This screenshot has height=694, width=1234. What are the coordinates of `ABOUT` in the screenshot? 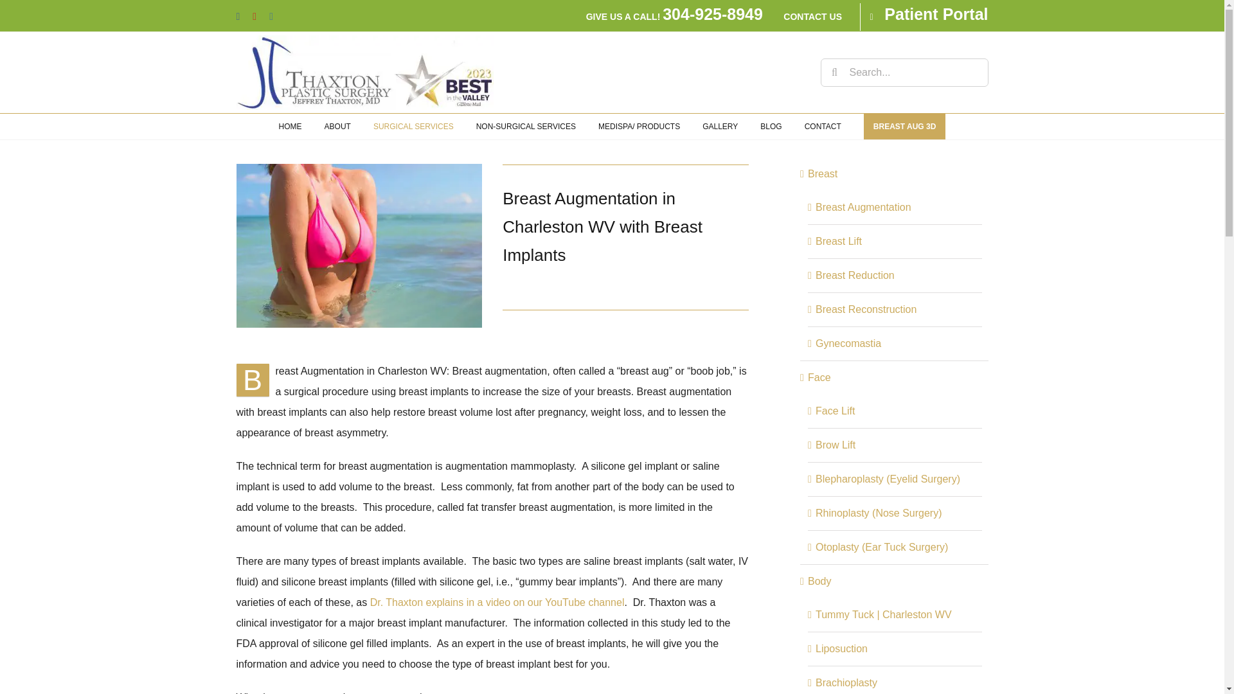 It's located at (337, 127).